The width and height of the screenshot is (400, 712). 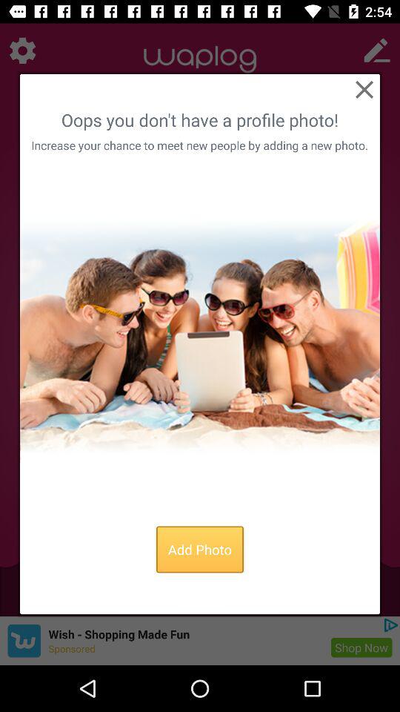 What do you see at coordinates (200, 336) in the screenshot?
I see `add photo` at bounding box center [200, 336].